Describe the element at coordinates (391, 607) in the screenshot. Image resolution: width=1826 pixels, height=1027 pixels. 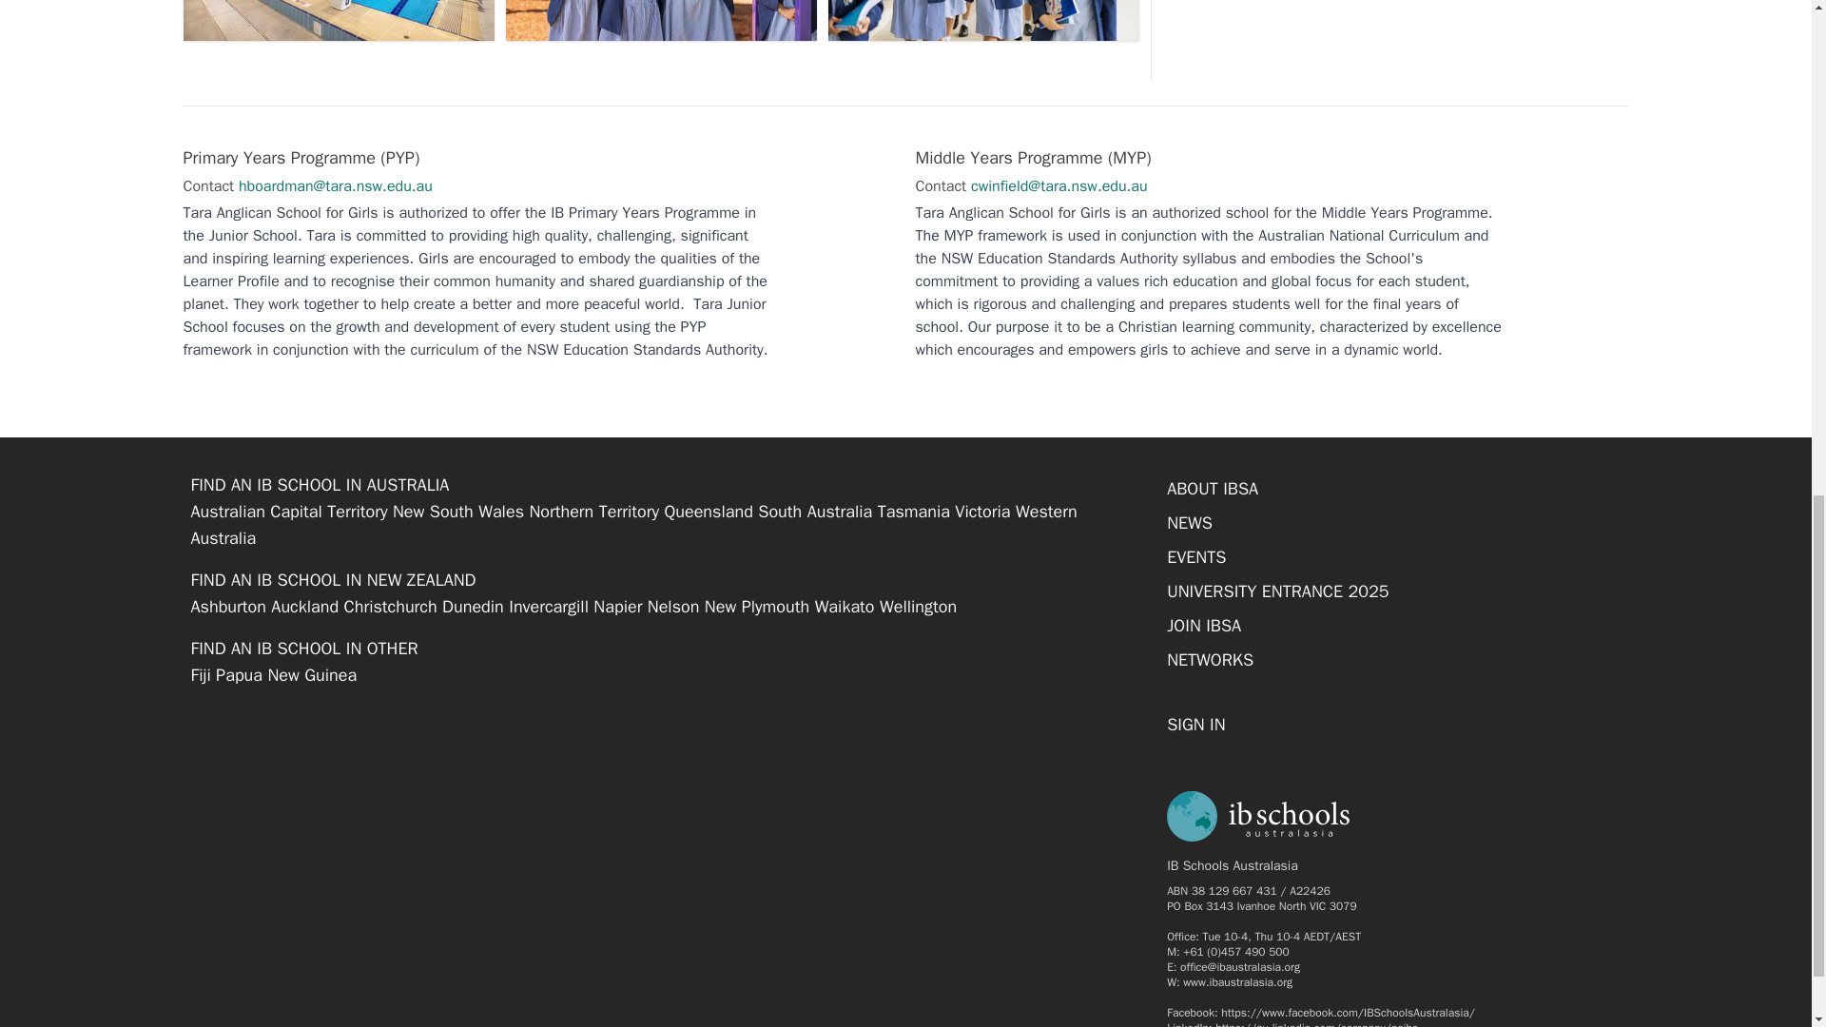
I see `Christchurch` at that location.